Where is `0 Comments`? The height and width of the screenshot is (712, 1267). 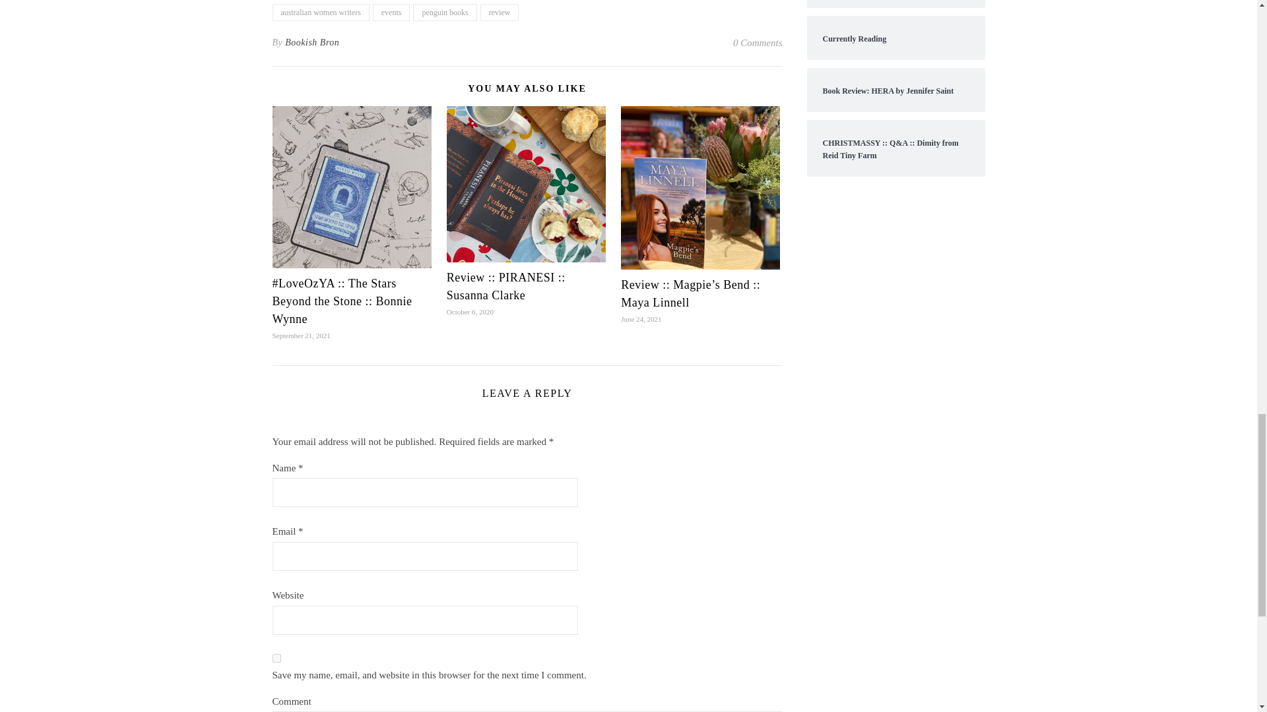 0 Comments is located at coordinates (758, 42).